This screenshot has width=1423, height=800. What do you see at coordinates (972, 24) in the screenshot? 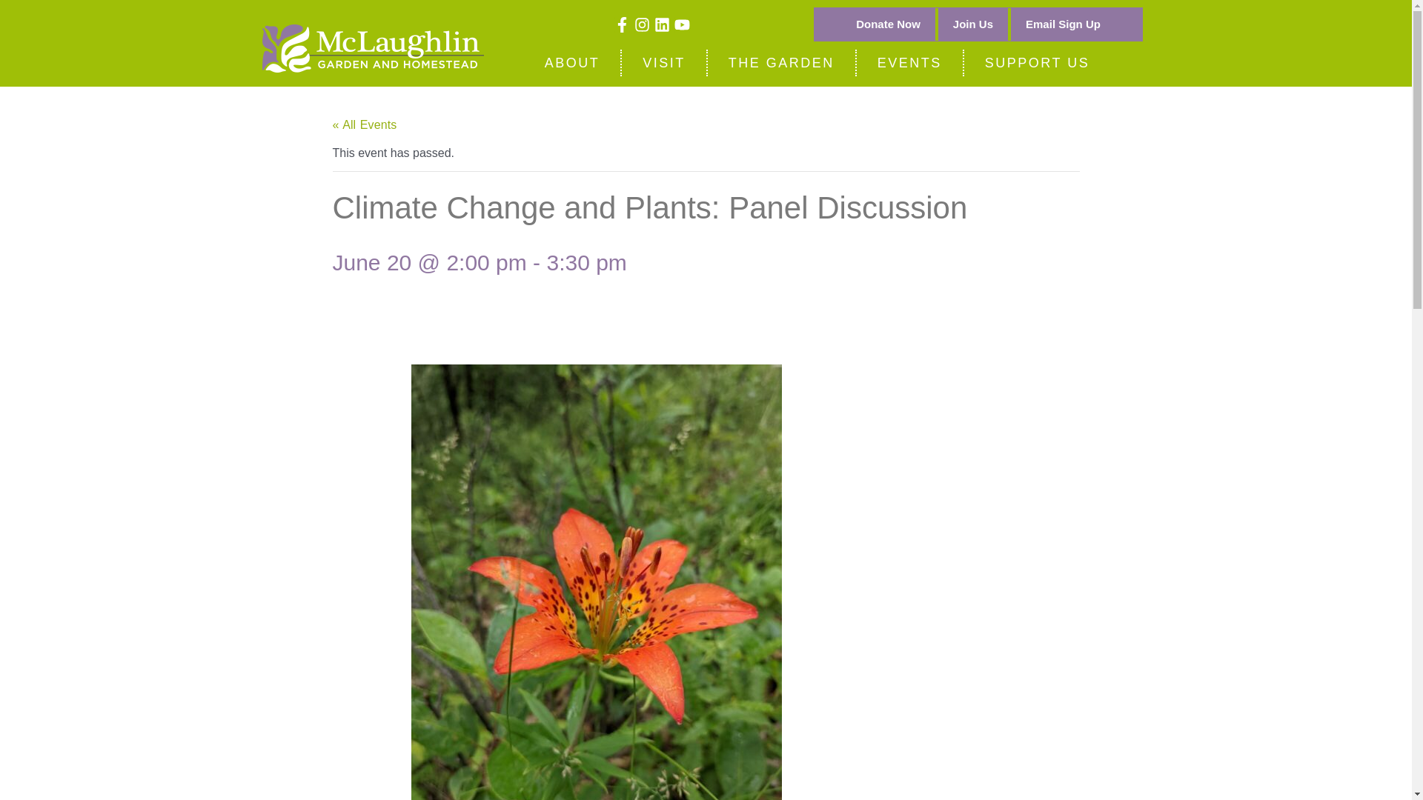
I see `Join Us` at bounding box center [972, 24].